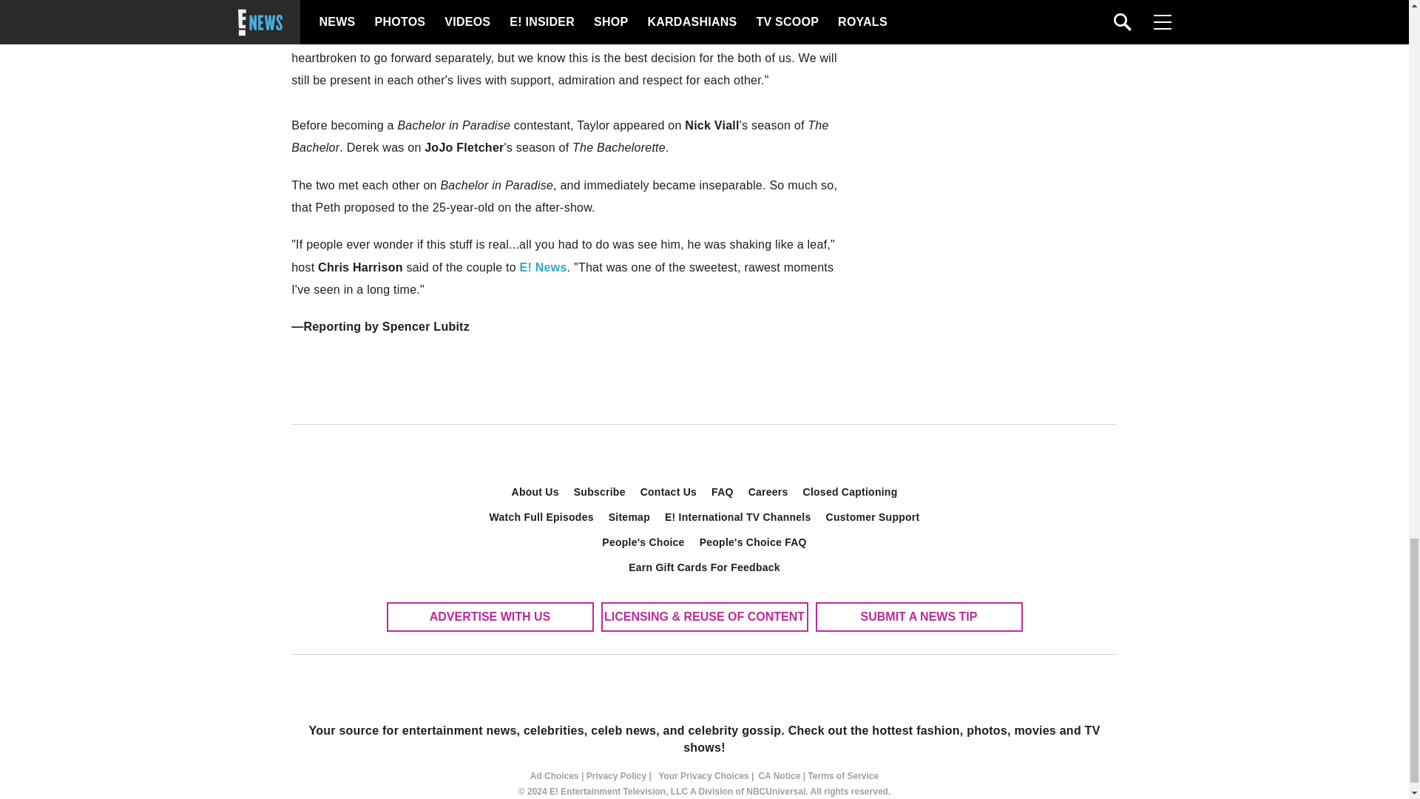  Describe the element at coordinates (543, 268) in the screenshot. I see `E! News` at that location.